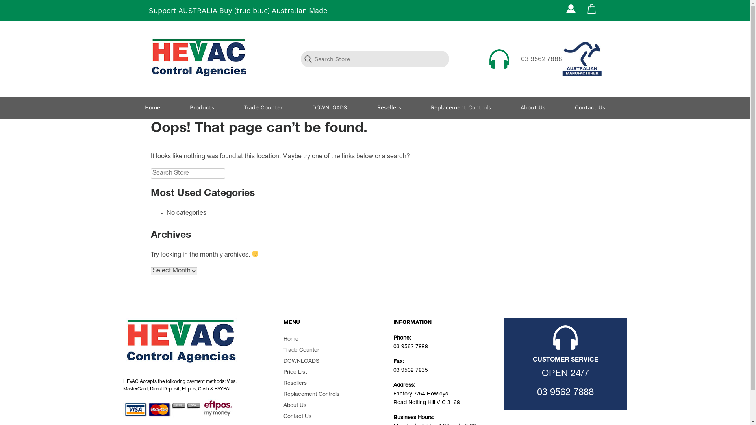 The width and height of the screenshot is (756, 425). I want to click on 03 9562 7888, so click(565, 393).